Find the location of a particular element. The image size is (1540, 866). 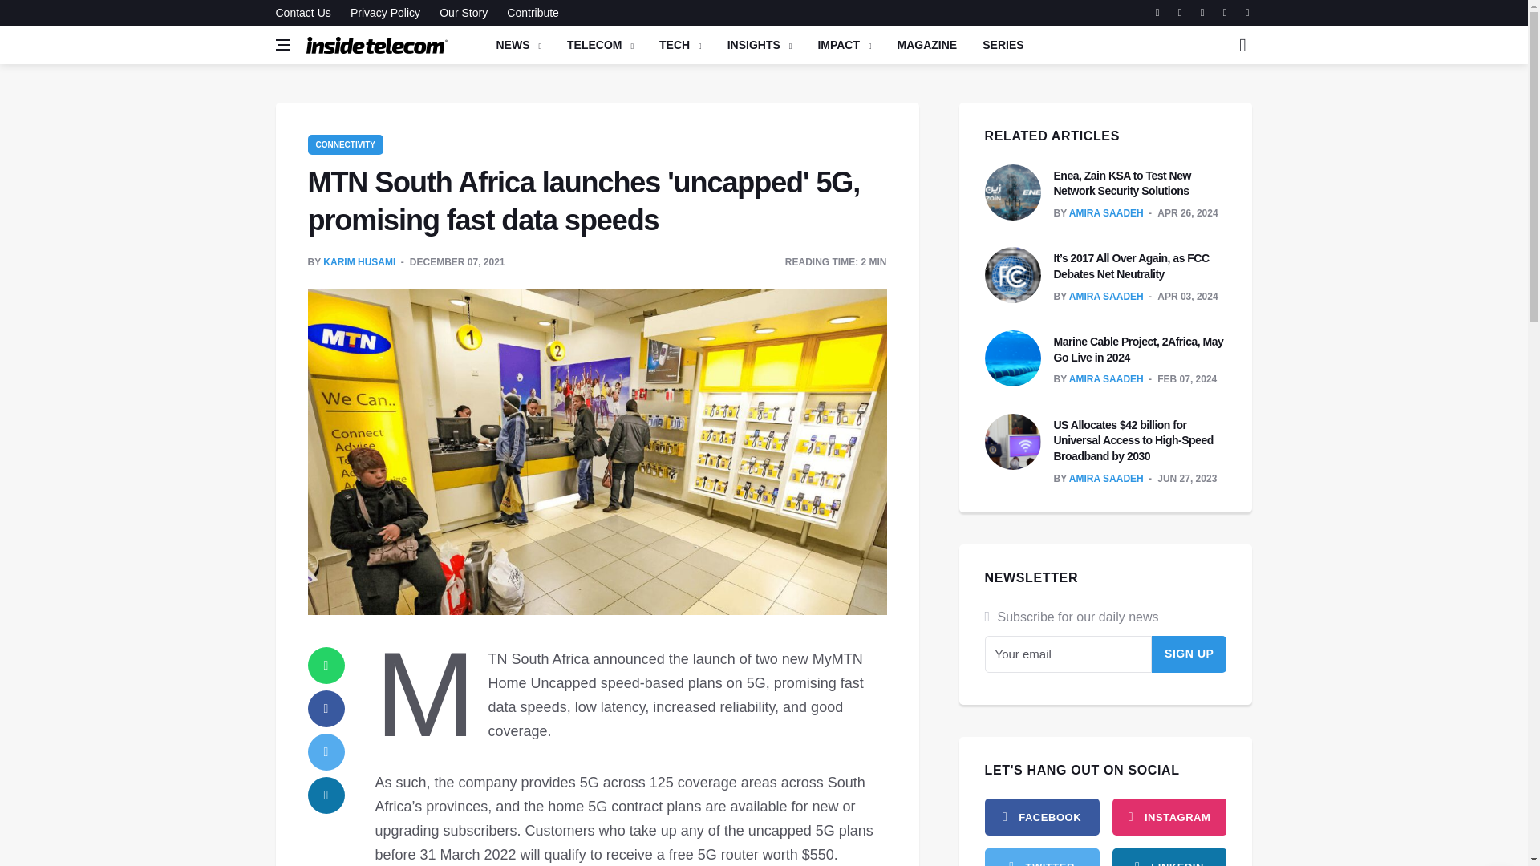

twitter is located at coordinates (1042, 857).